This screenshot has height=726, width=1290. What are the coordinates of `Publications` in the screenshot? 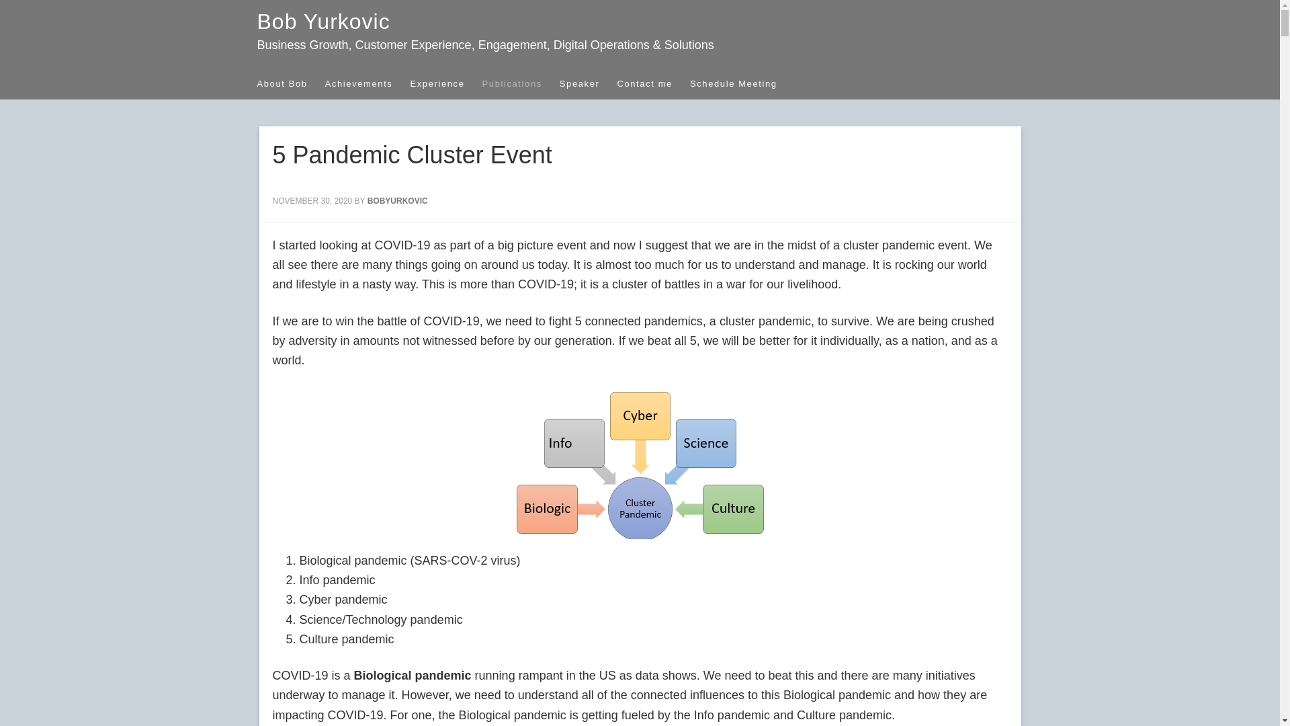 It's located at (521, 83).